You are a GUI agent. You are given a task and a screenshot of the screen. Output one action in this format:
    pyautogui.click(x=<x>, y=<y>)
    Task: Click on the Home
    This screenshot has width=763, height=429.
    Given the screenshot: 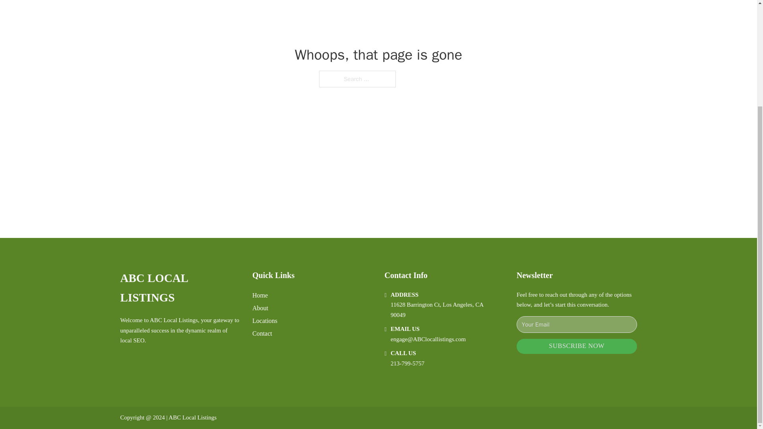 What is the action you would take?
    pyautogui.click(x=260, y=296)
    